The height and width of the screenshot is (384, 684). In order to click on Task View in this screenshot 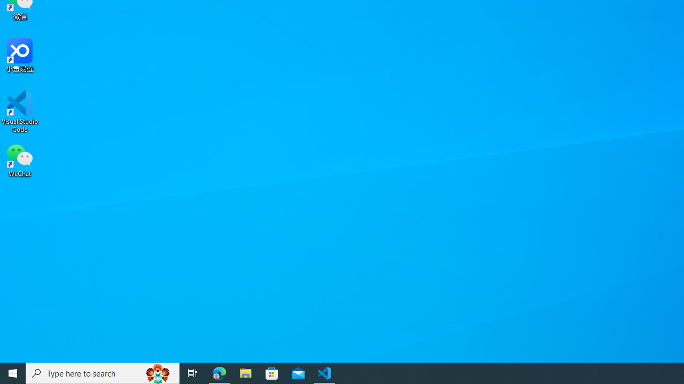, I will do `click(192, 373)`.